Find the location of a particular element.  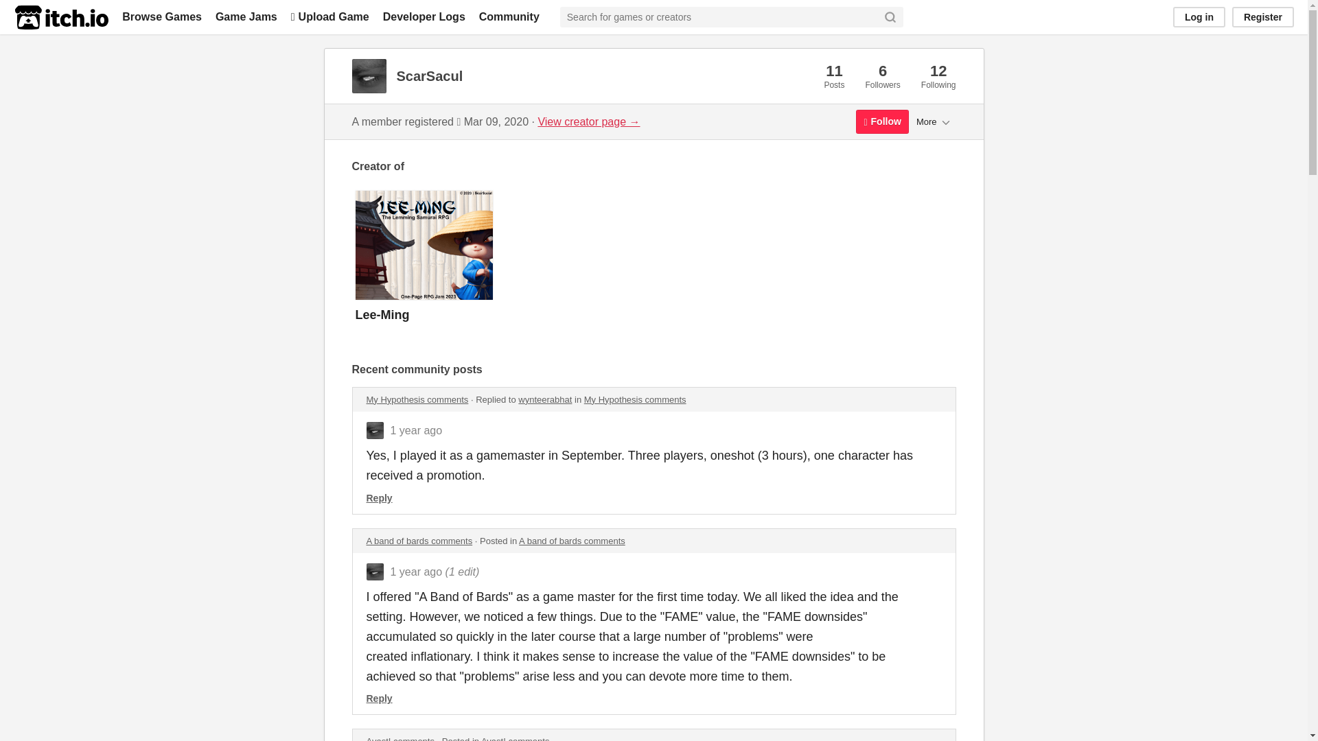

Game Jams is located at coordinates (246, 16).